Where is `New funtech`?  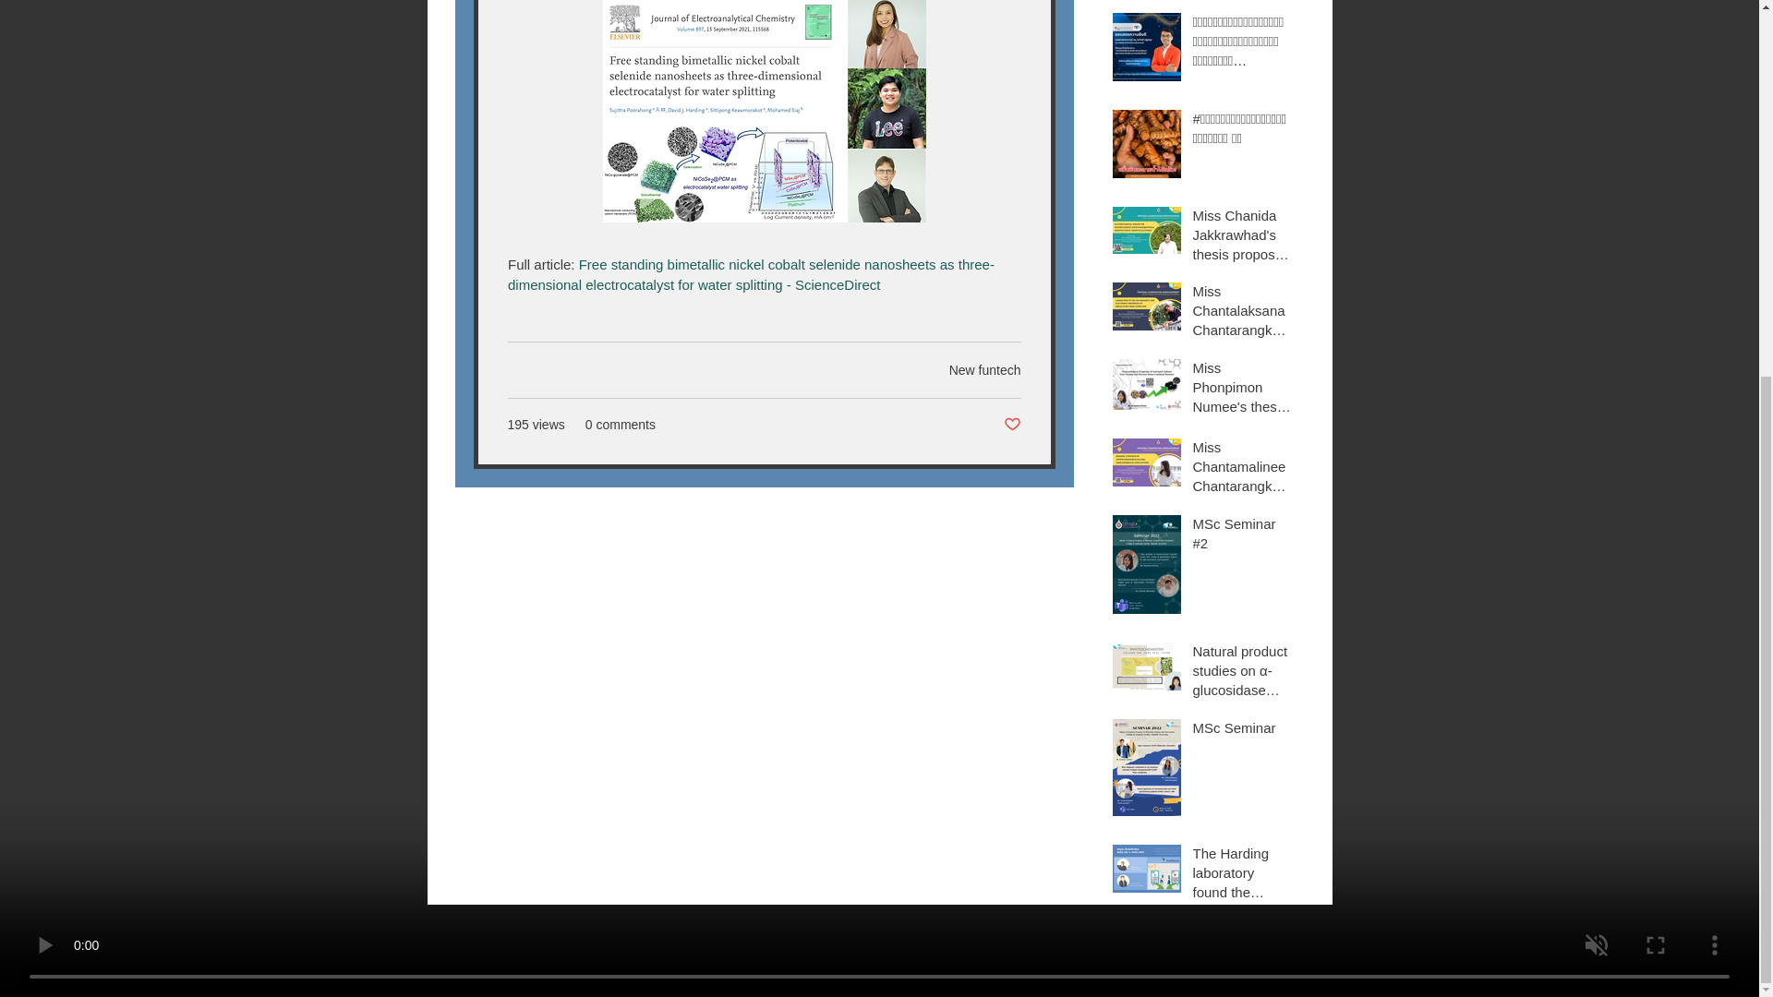
New funtech is located at coordinates (984, 370).